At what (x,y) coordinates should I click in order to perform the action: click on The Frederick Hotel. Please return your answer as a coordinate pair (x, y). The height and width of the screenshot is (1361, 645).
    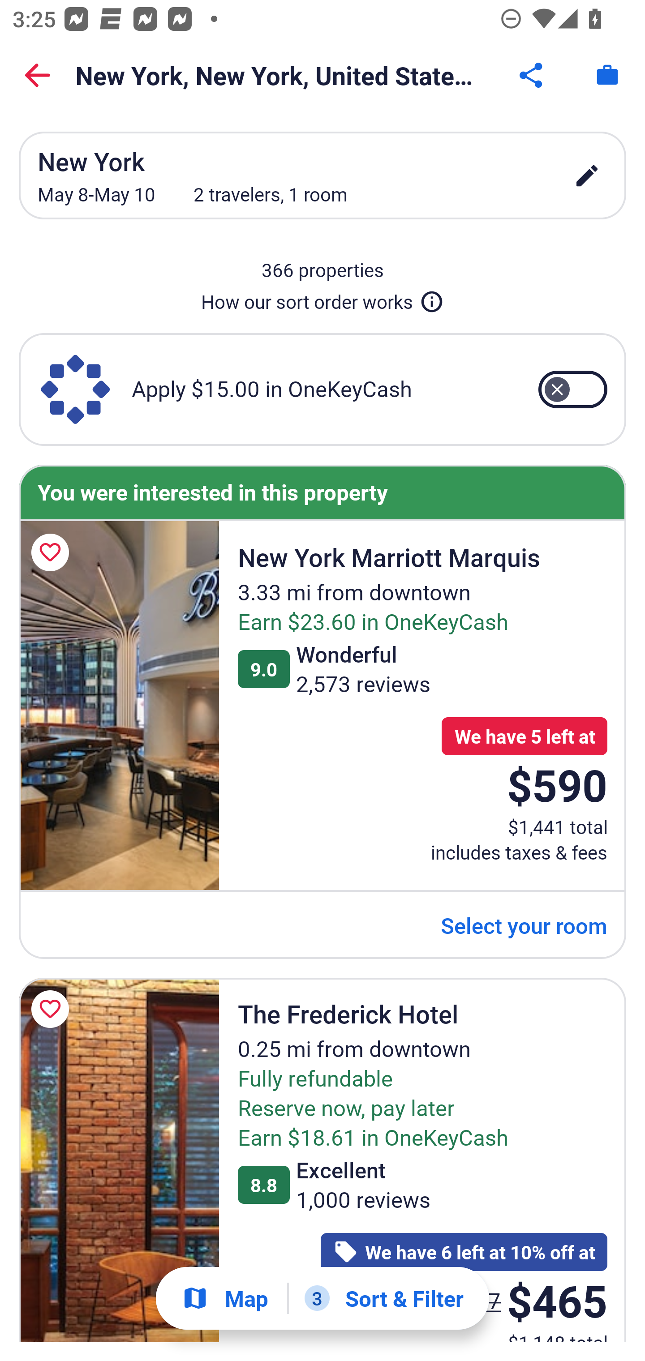
    Looking at the image, I should click on (119, 1160).